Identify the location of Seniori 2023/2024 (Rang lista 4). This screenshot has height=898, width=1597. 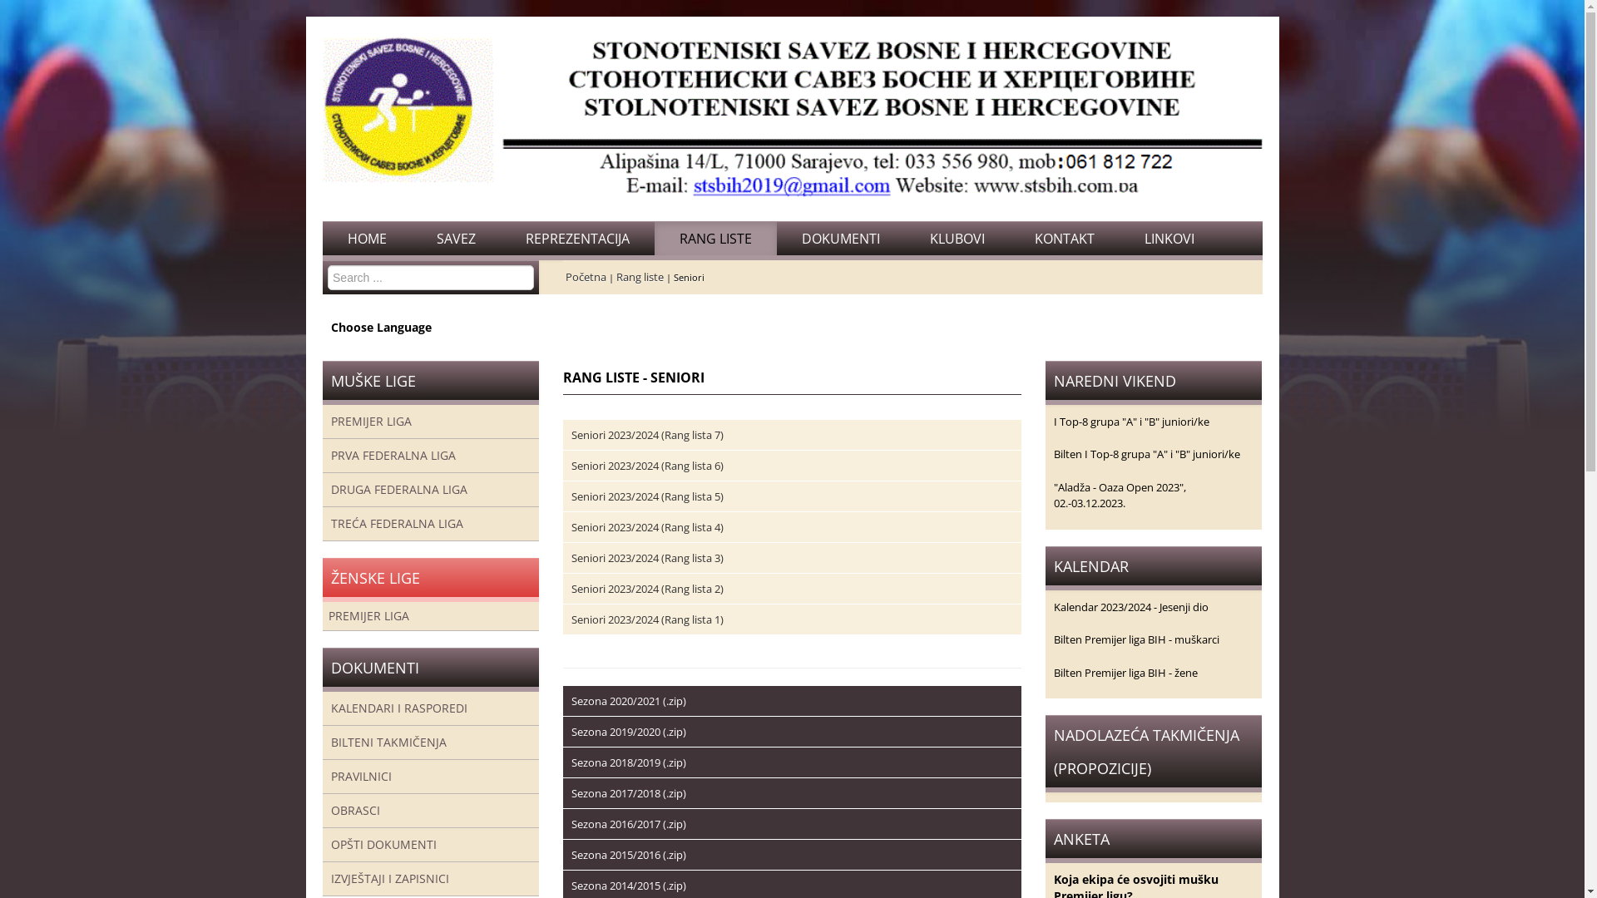
(647, 527).